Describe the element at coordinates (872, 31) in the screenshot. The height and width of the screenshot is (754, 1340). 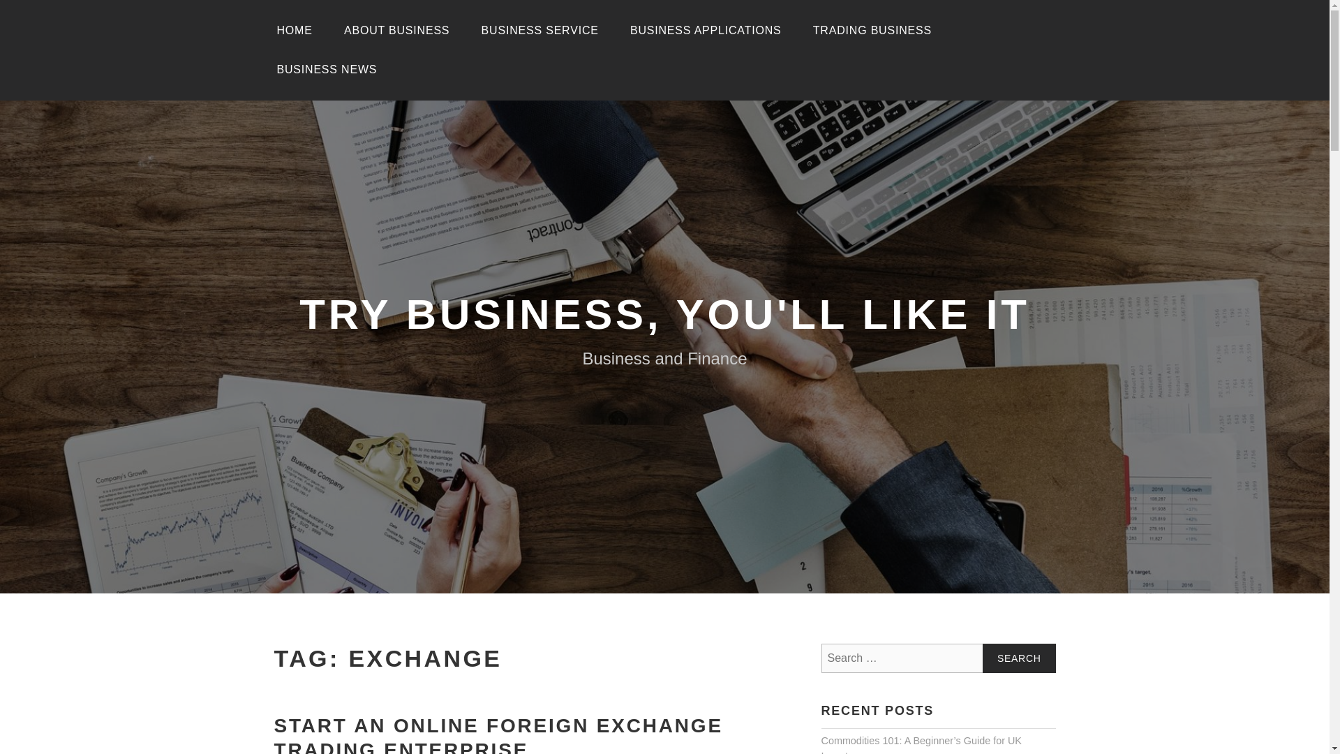
I see `TRADING BUSINESS` at that location.